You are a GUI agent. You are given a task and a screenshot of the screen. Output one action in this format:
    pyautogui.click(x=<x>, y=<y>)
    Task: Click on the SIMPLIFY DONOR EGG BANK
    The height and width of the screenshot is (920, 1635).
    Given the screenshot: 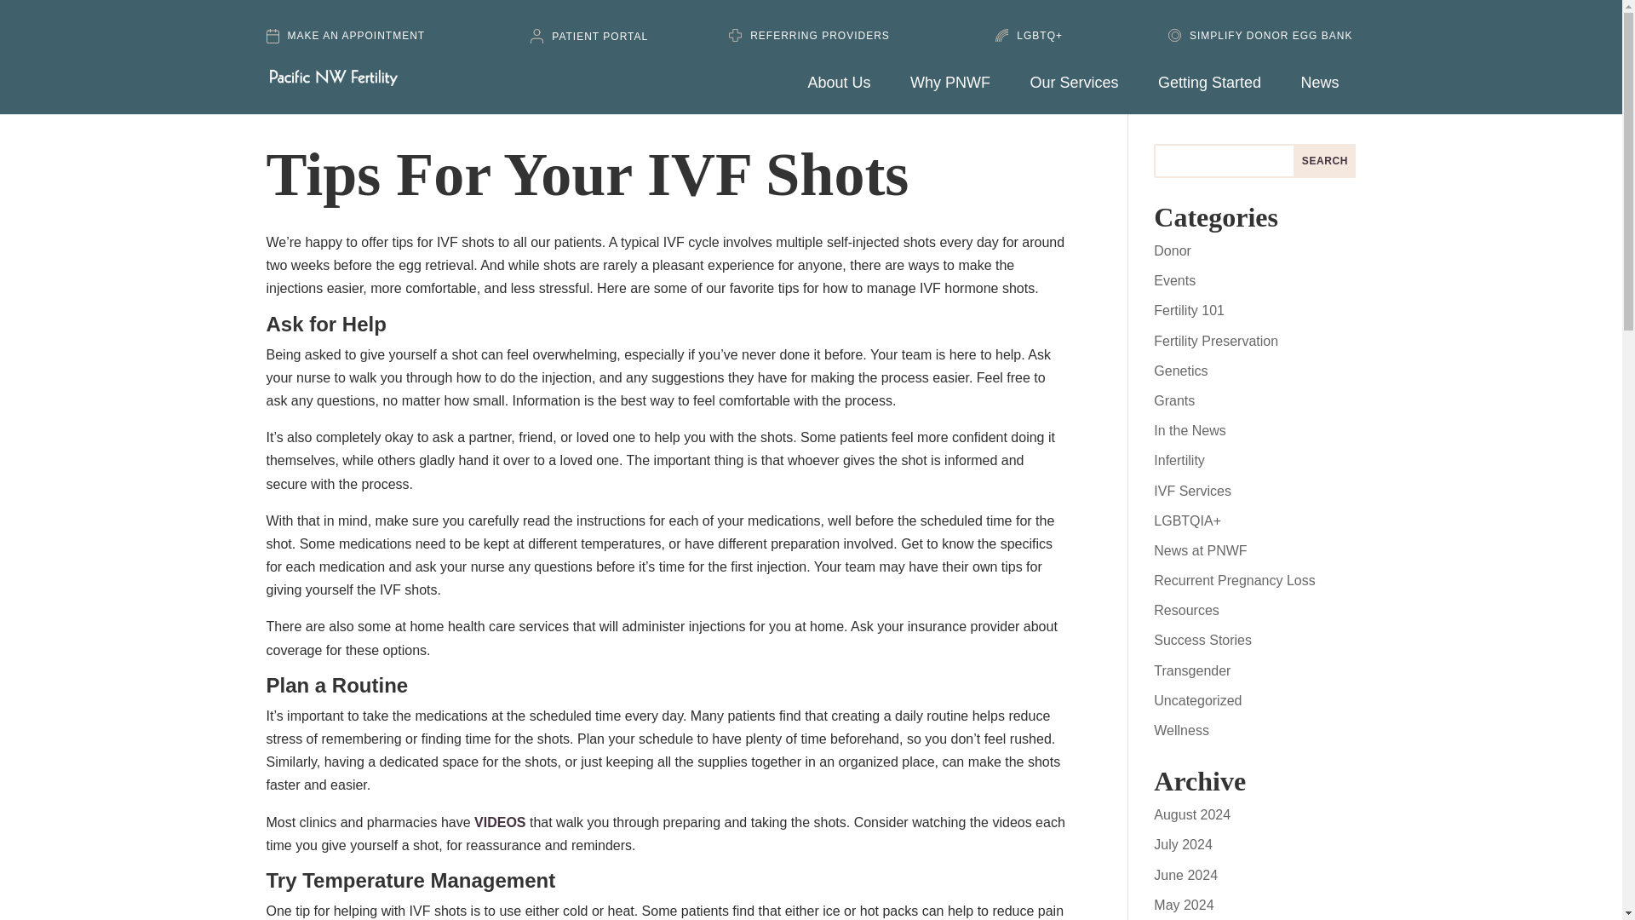 What is the action you would take?
    pyautogui.click(x=1248, y=39)
    